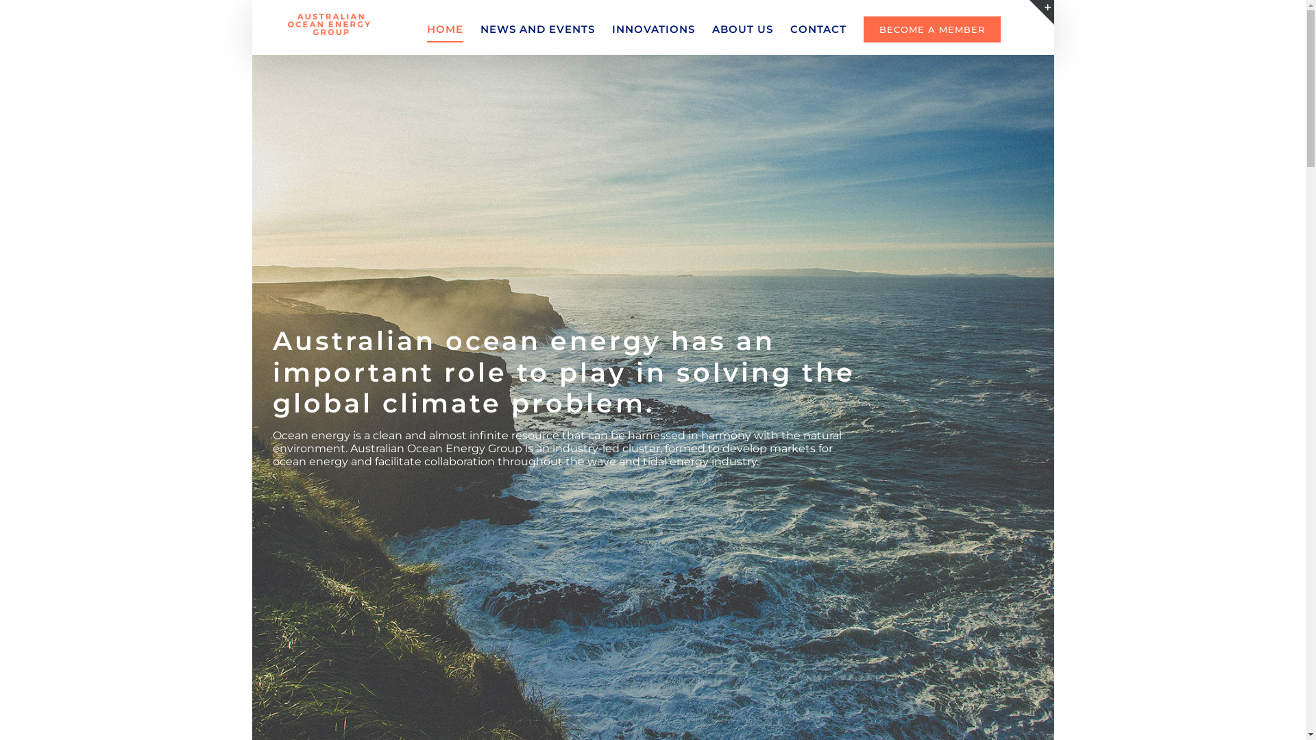  I want to click on ABOUT US, so click(743, 29).